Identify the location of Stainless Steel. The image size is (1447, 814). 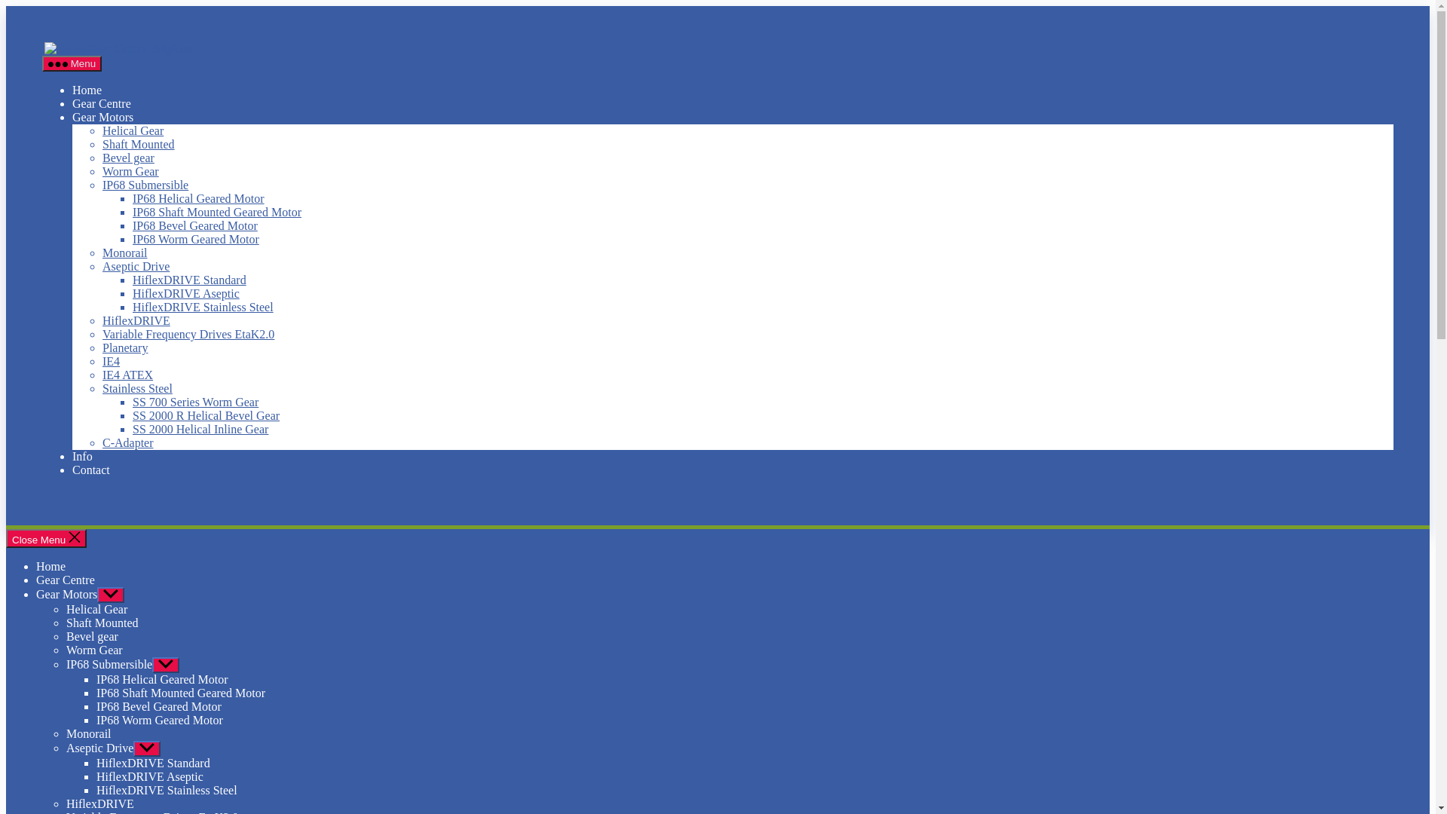
(137, 389).